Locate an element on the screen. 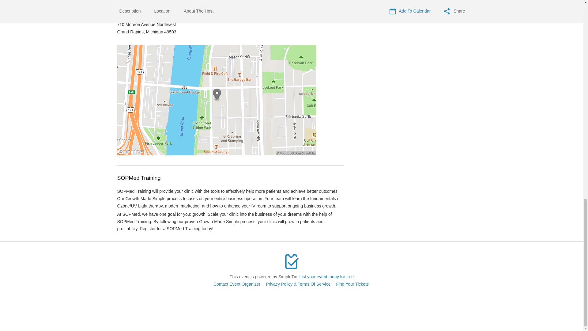 This screenshot has width=588, height=331. Powered by SimpleTix is located at coordinates (292, 261).